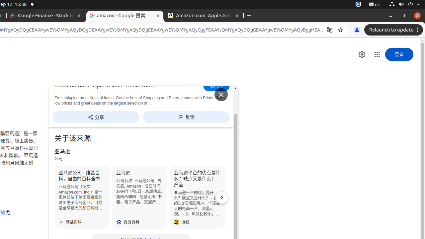 This screenshot has height=239, width=425. Describe the element at coordinates (125, 16) in the screenshot. I see `amazon - Google 搜索 - Memory usage - 86.9 MB` at that location.